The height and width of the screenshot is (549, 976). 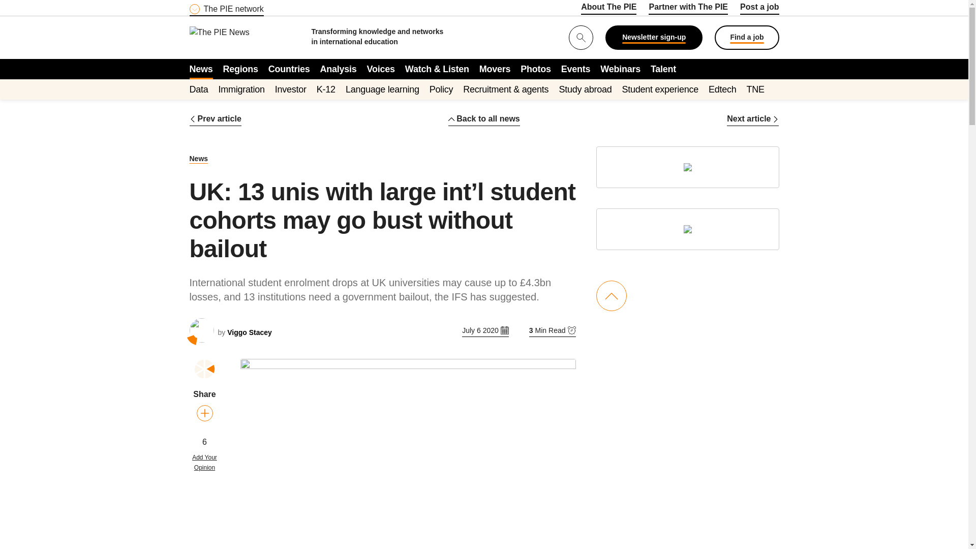 What do you see at coordinates (201, 69) in the screenshot?
I see `News` at bounding box center [201, 69].